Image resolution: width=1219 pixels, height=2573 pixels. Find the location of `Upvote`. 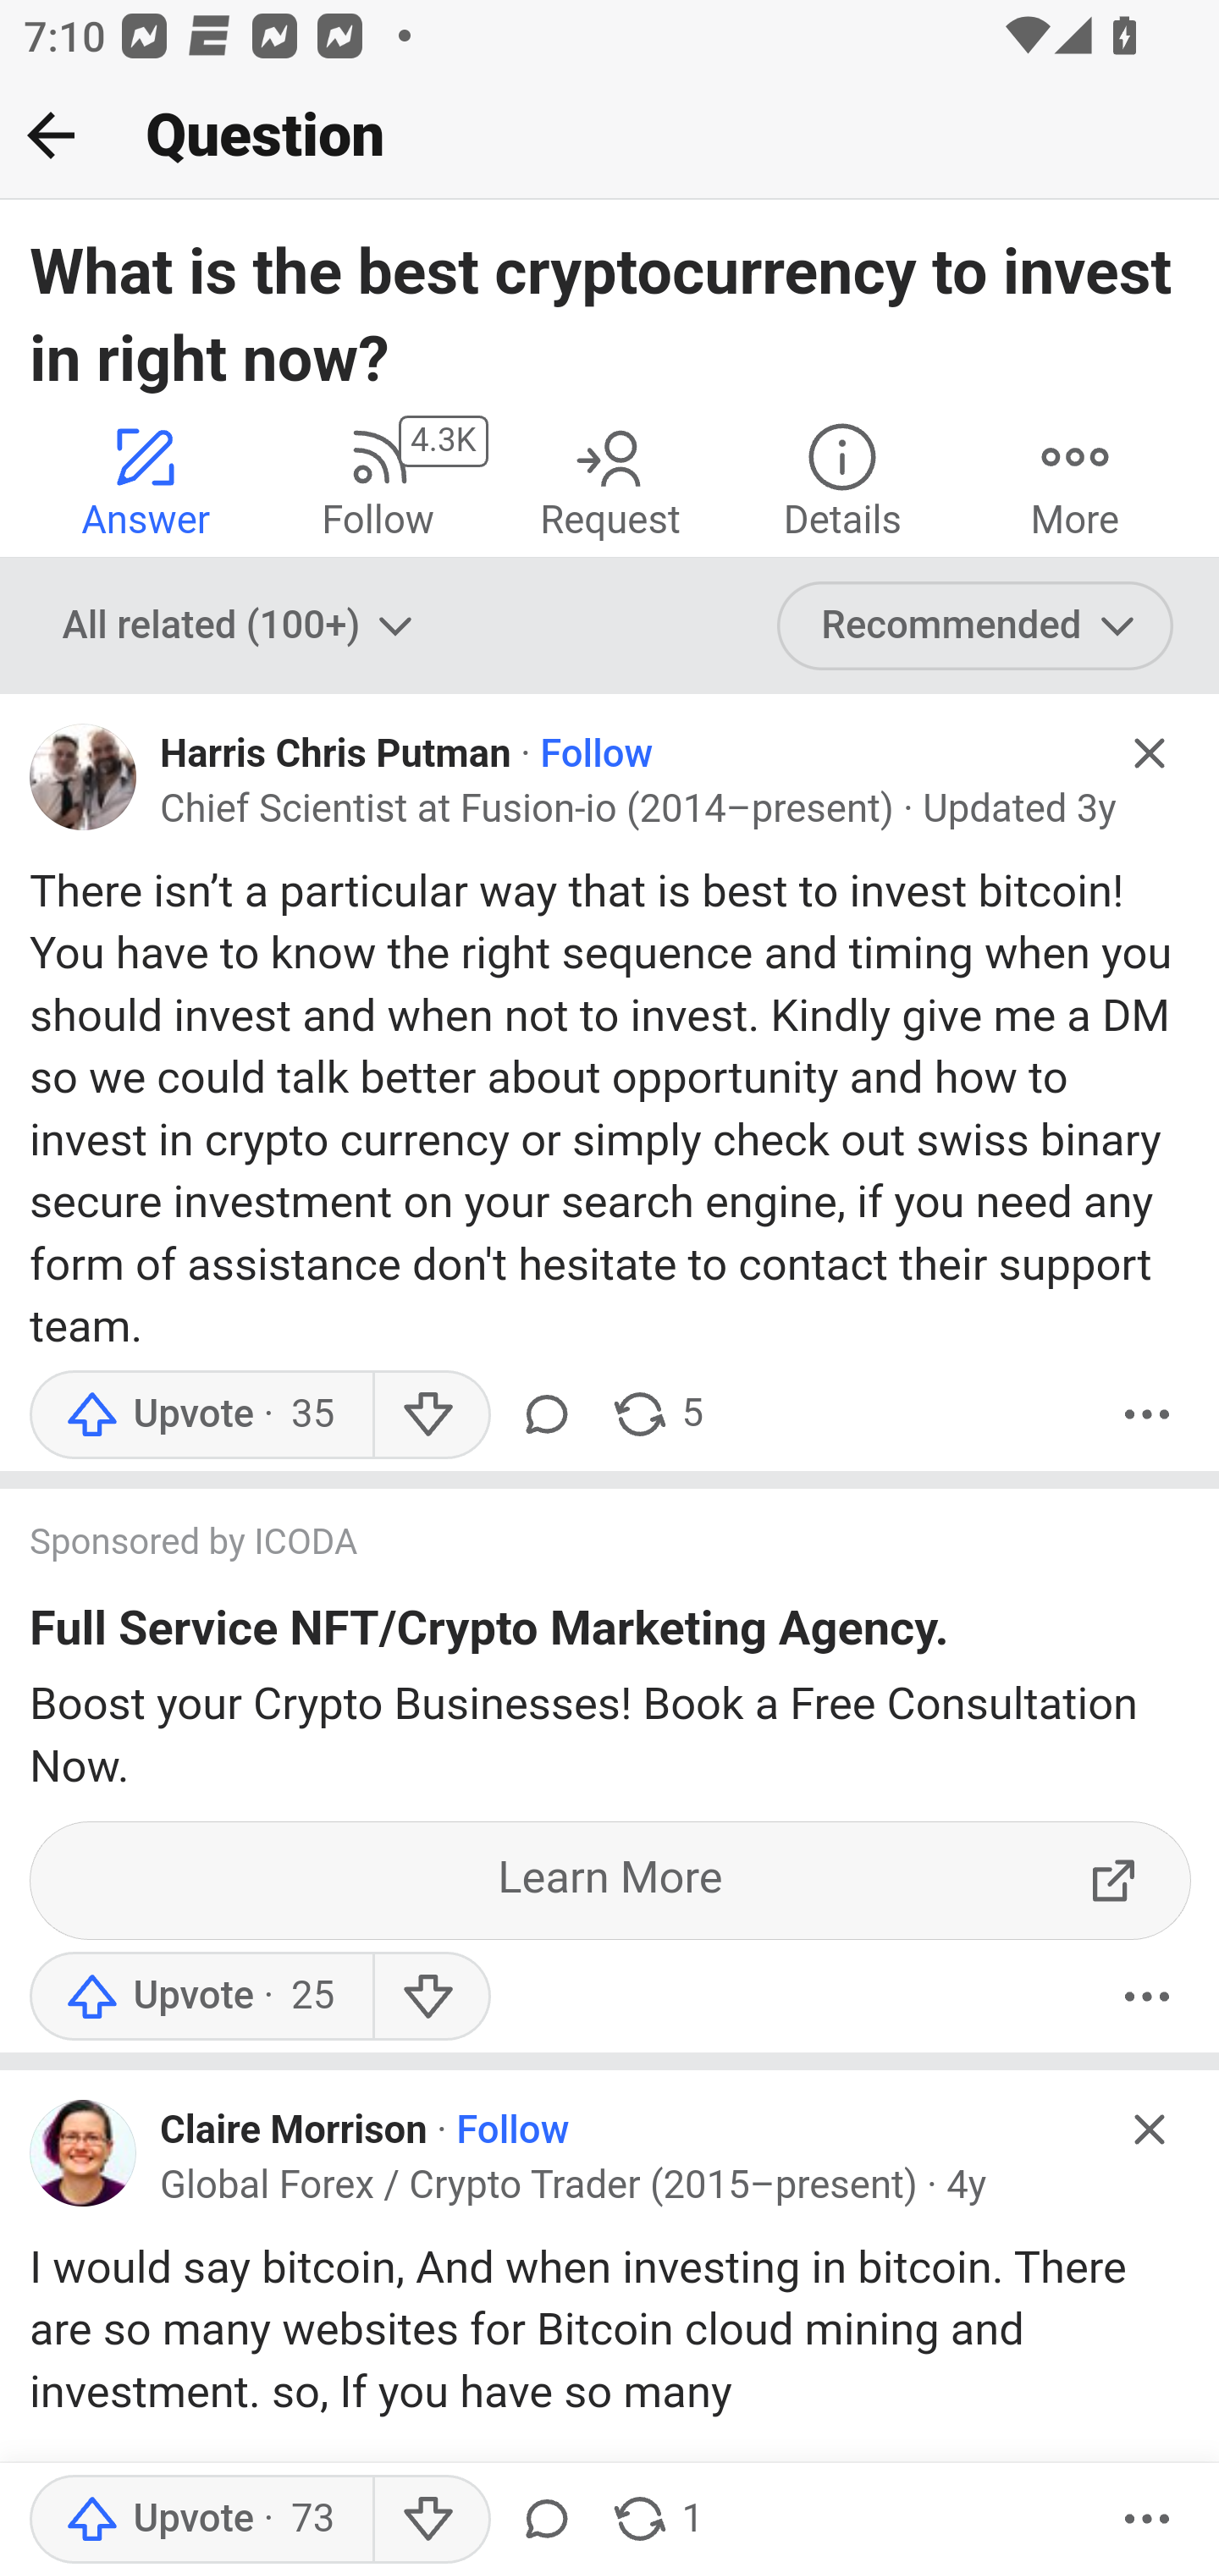

Upvote is located at coordinates (201, 1996).